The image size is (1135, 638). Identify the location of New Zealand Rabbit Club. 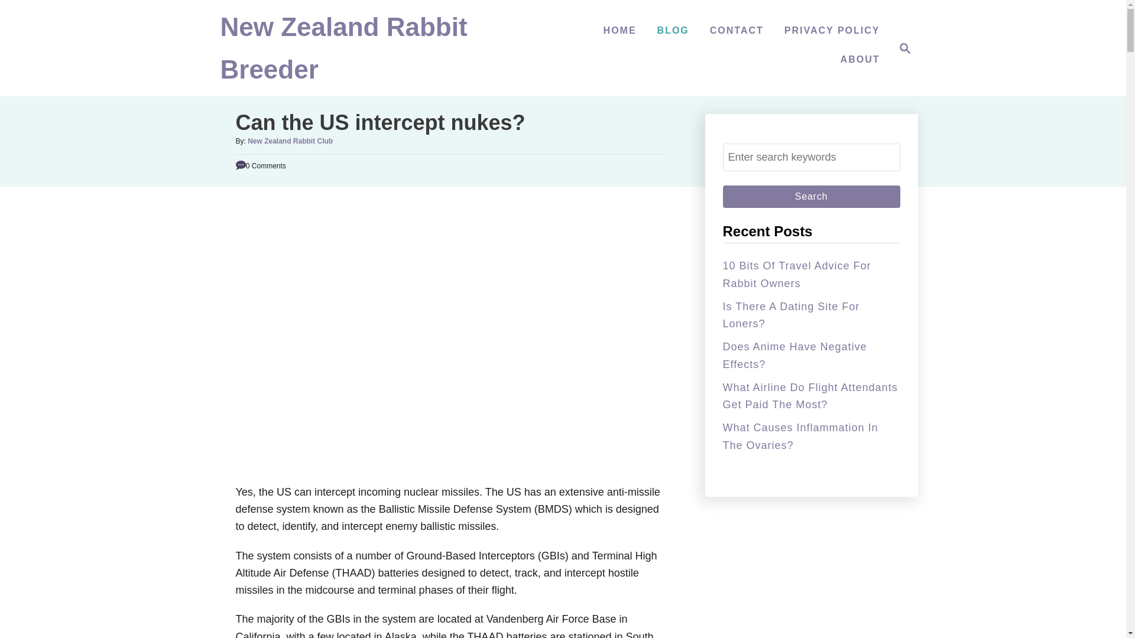
(290, 141).